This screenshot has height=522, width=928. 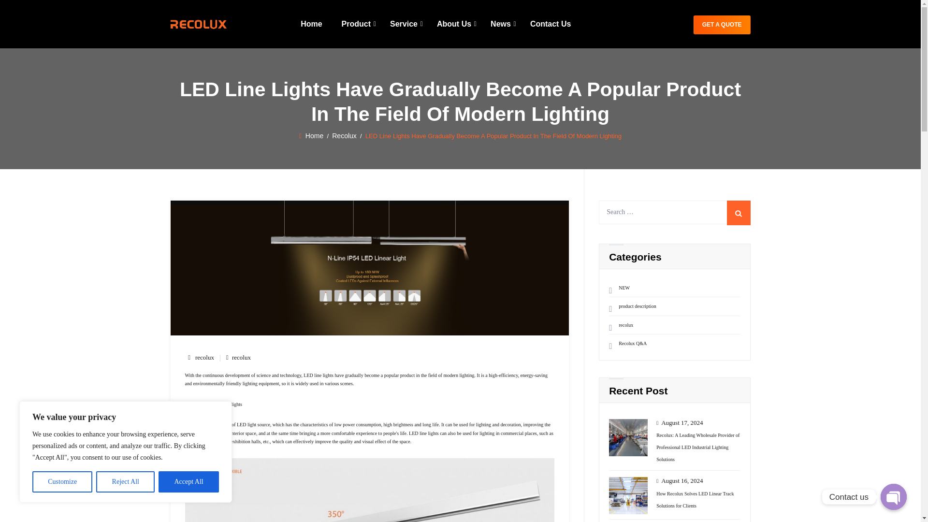 I want to click on GET A QUOTE, so click(x=722, y=25).